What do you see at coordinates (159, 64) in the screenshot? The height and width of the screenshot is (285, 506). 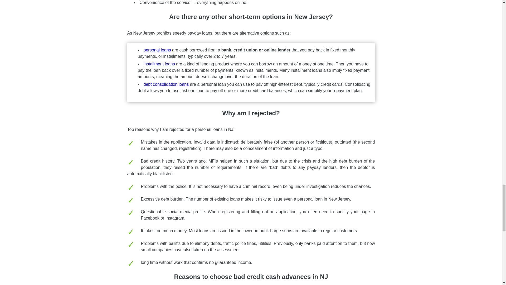 I see `Installment loan` at bounding box center [159, 64].